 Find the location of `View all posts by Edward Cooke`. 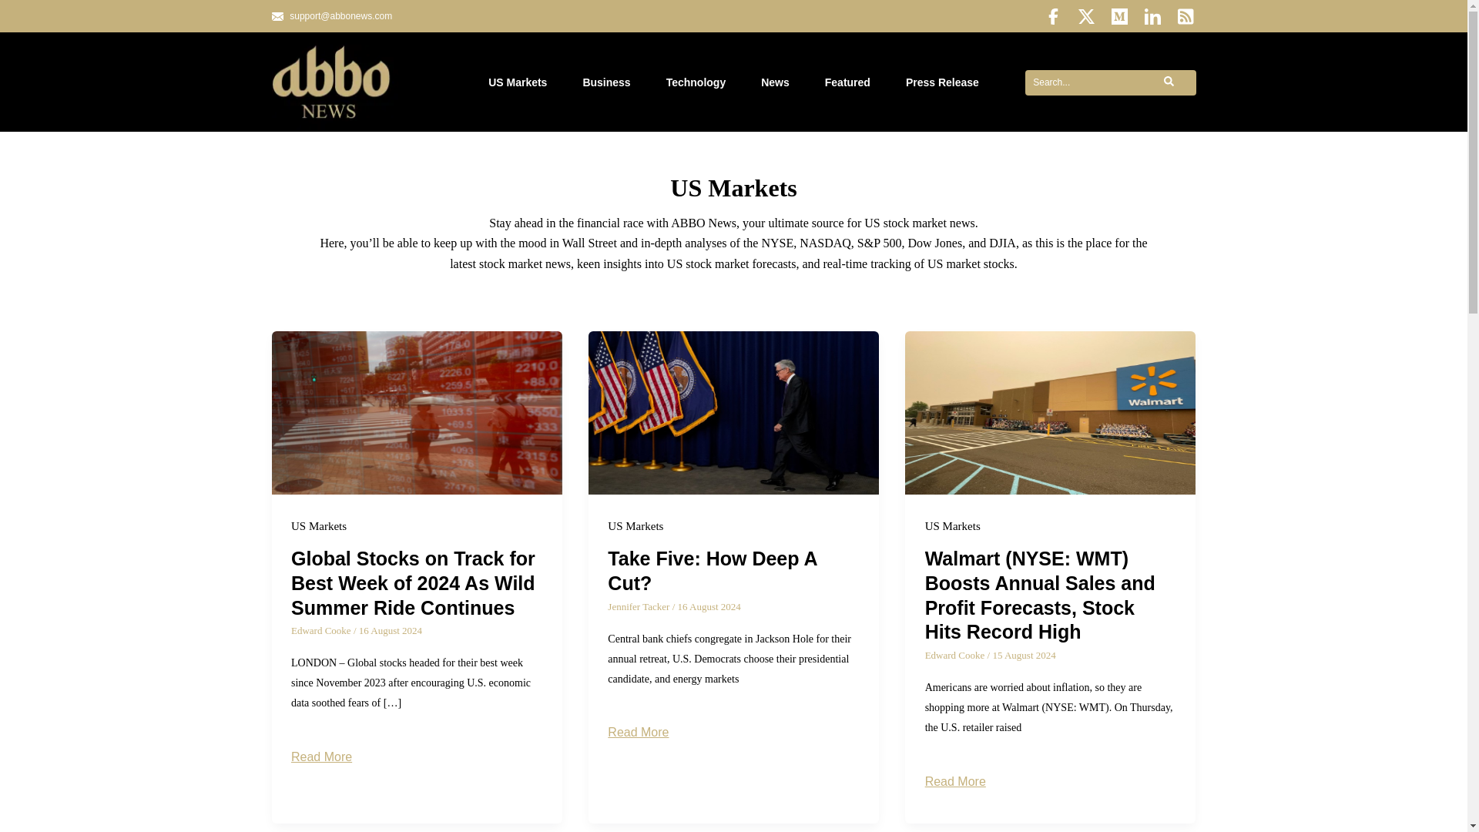

View all posts by Edward Cooke is located at coordinates (322, 630).